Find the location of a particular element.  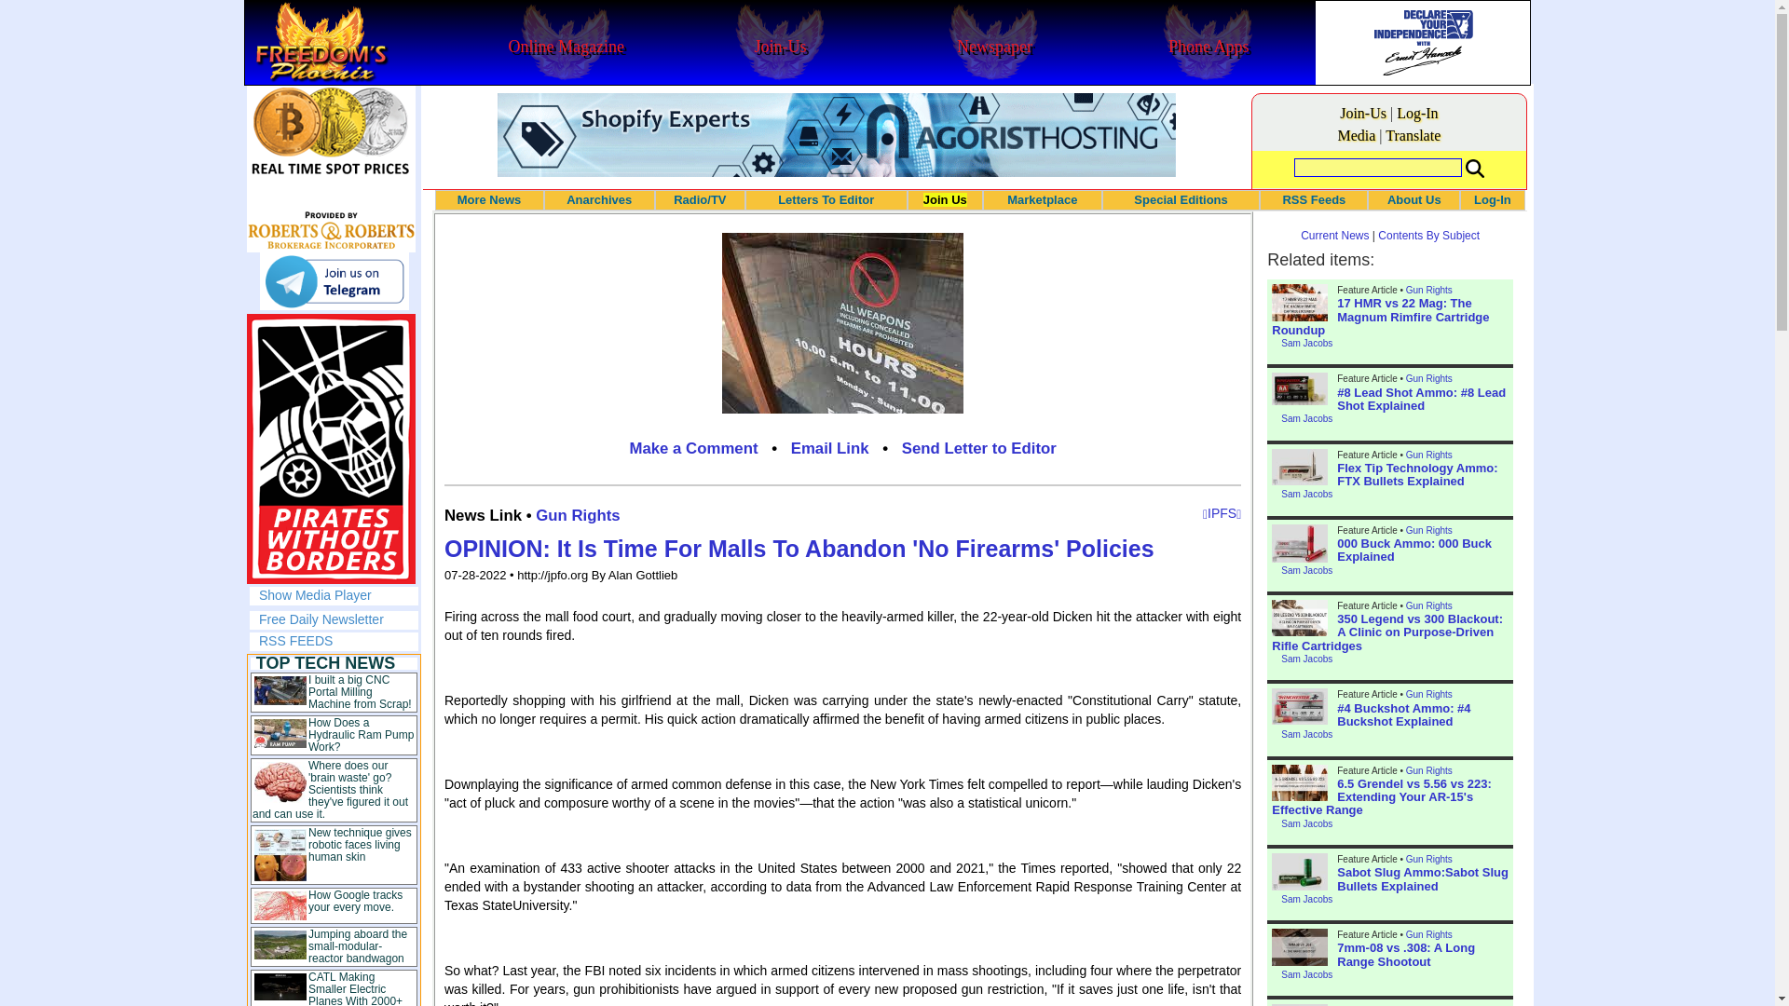

I built a big CNC Portal Milling Machine from Scrap! is located at coordinates (360, 691).